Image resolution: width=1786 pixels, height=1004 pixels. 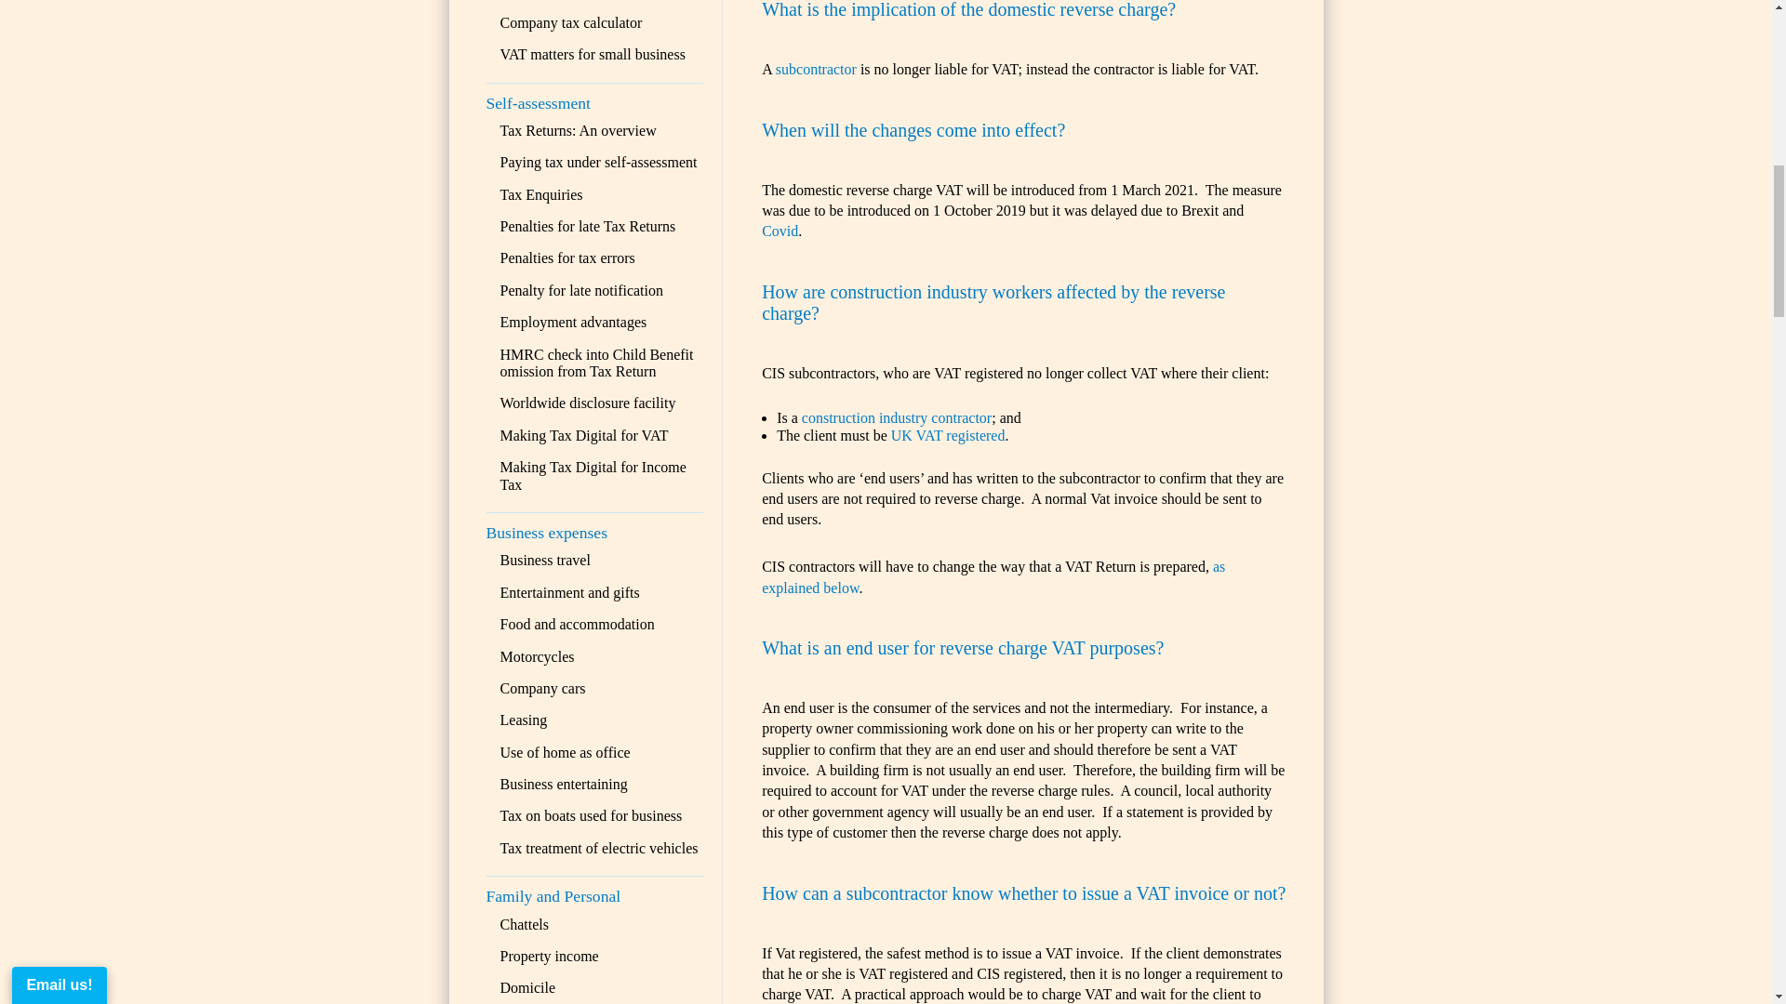 I want to click on VAT matters for small business, so click(x=593, y=54).